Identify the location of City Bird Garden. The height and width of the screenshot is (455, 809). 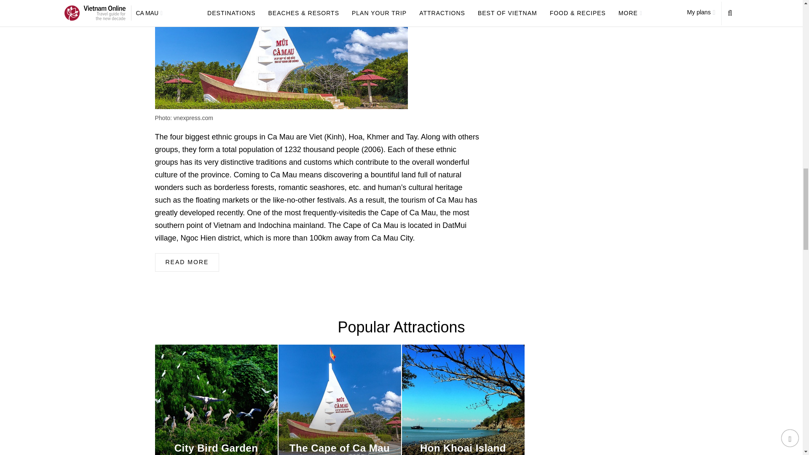
(216, 399).